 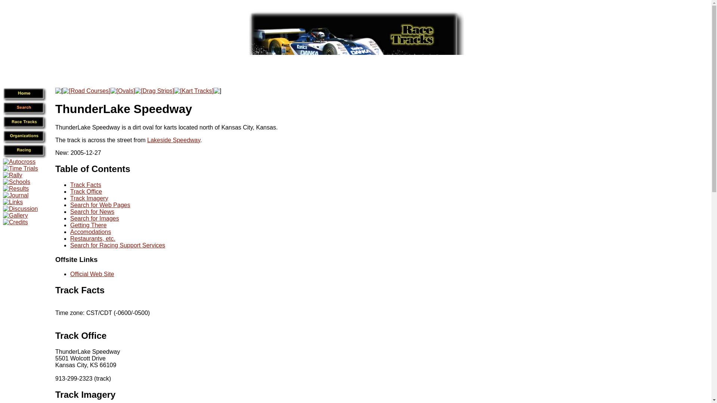 I want to click on Search for Web Pages, so click(x=100, y=205).